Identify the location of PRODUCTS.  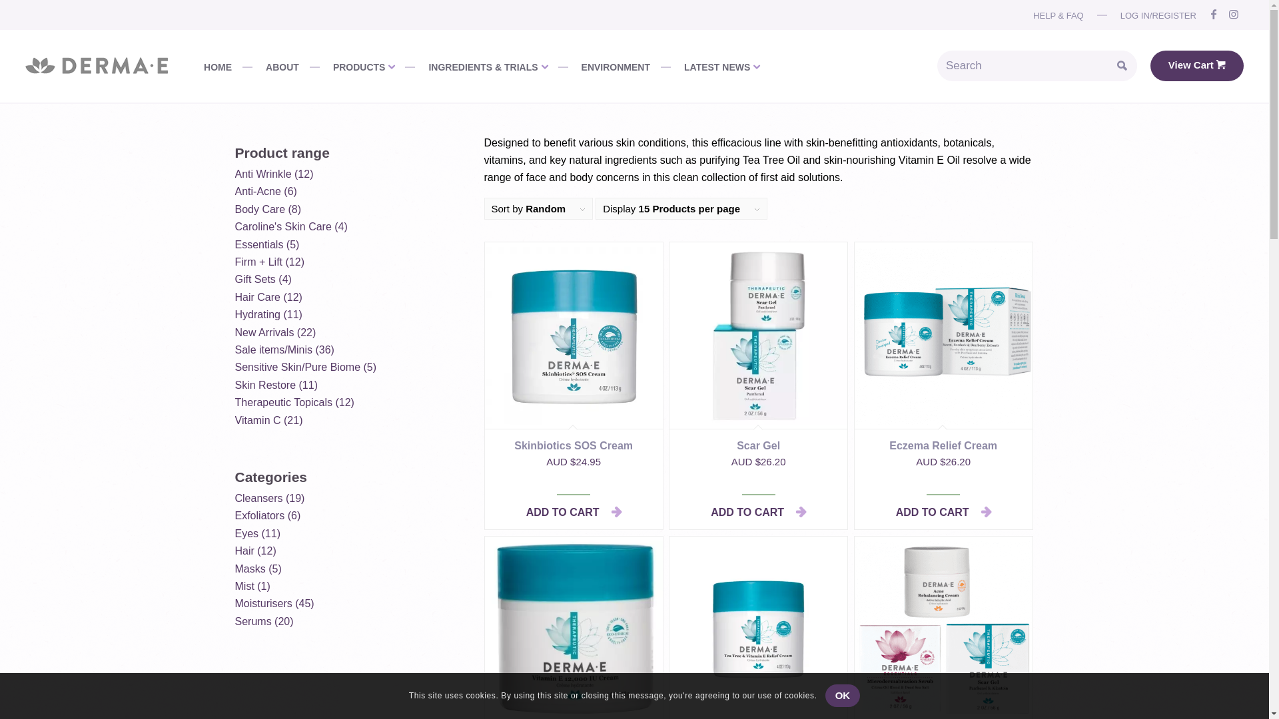
(352, 66).